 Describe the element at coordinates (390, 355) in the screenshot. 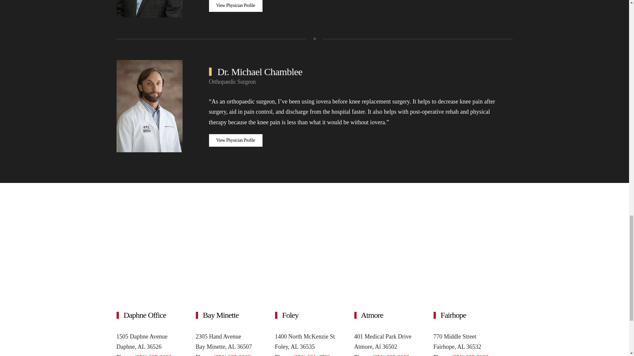

I see `Office phone number` at that location.